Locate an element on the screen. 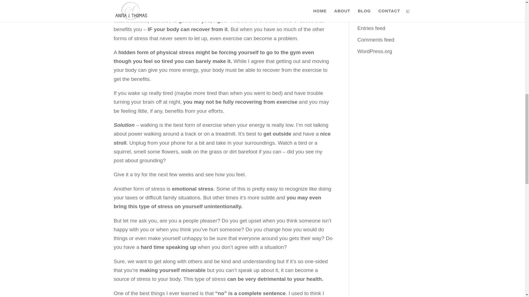 The width and height of the screenshot is (529, 297). Entries feed is located at coordinates (371, 28).